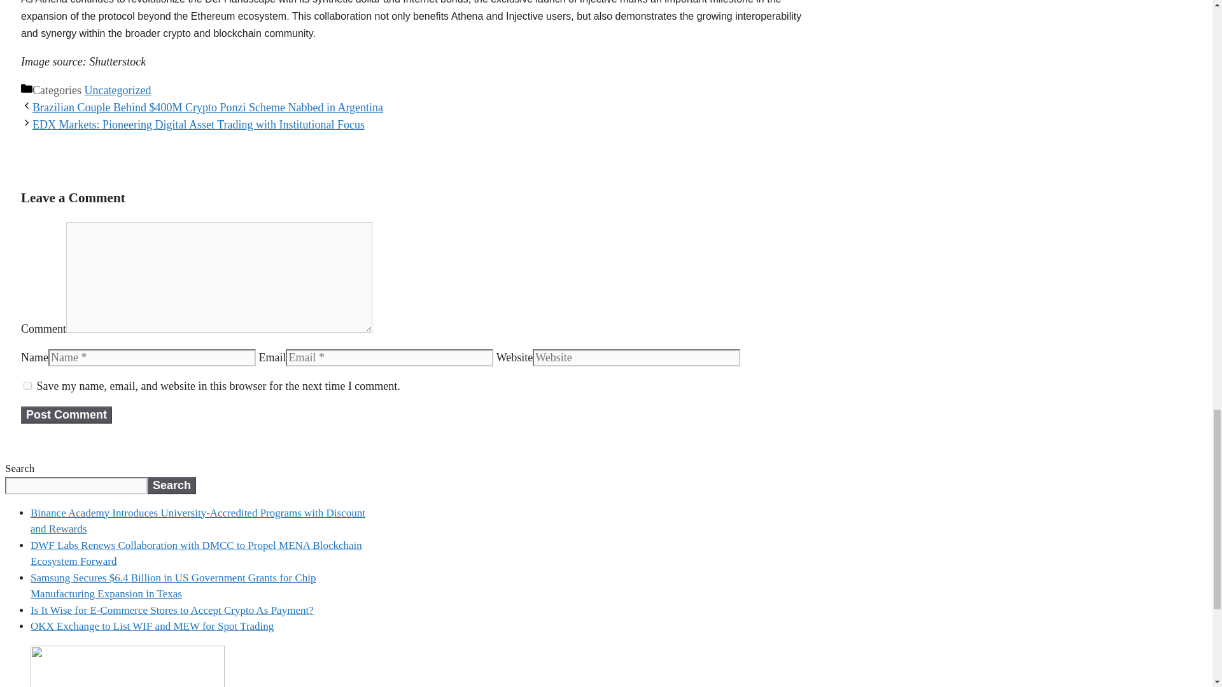  Describe the element at coordinates (66, 415) in the screenshot. I see `Post Comment` at that location.